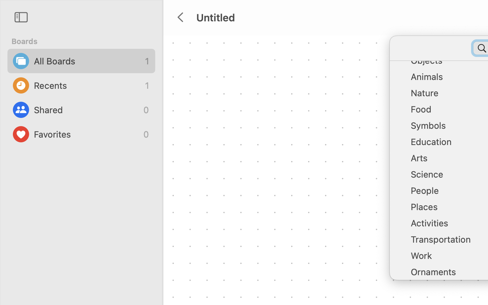  Describe the element at coordinates (447, 144) in the screenshot. I see `Education` at that location.